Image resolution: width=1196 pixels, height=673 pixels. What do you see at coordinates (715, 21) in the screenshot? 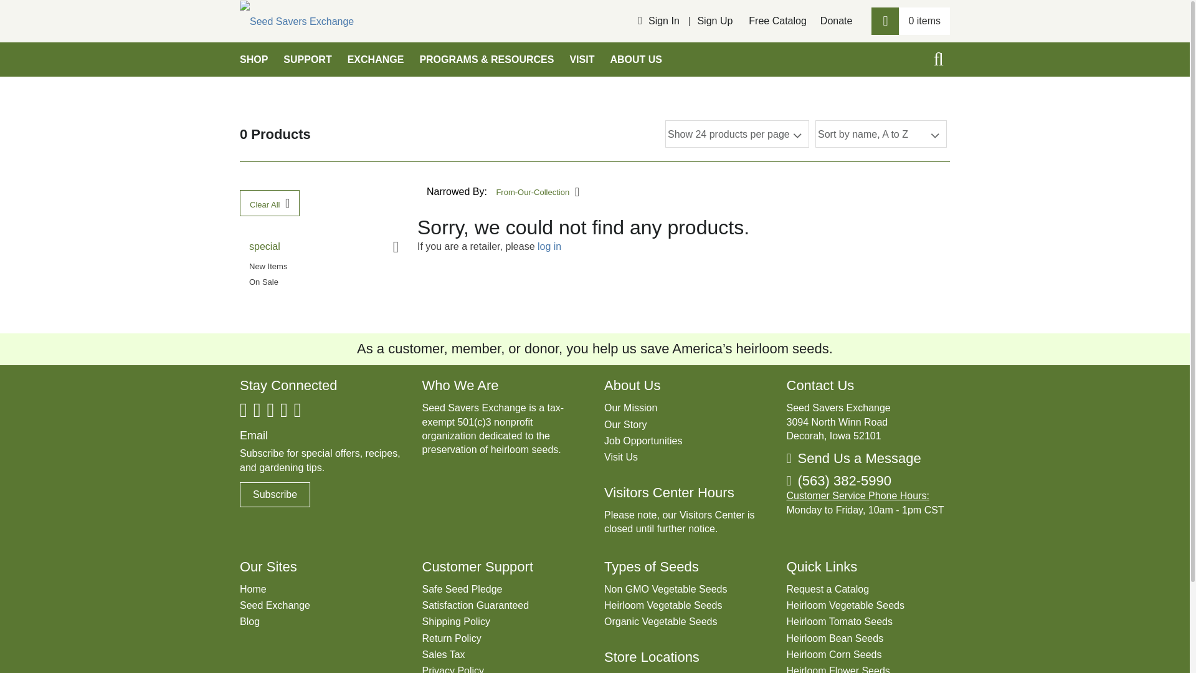
I see `Sign Up` at bounding box center [715, 21].